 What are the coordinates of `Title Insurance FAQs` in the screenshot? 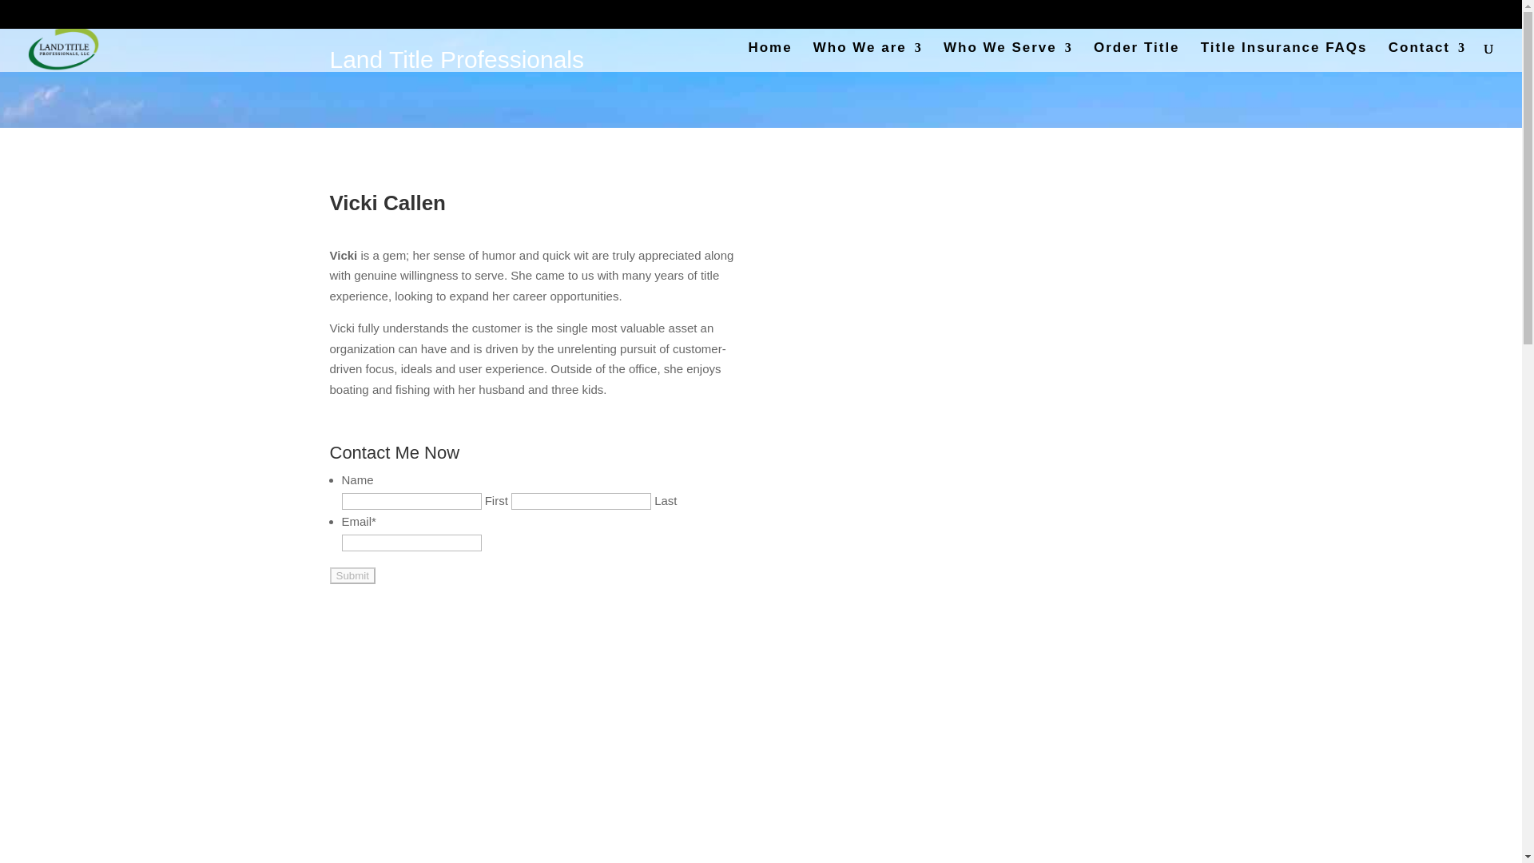 It's located at (1285, 56).